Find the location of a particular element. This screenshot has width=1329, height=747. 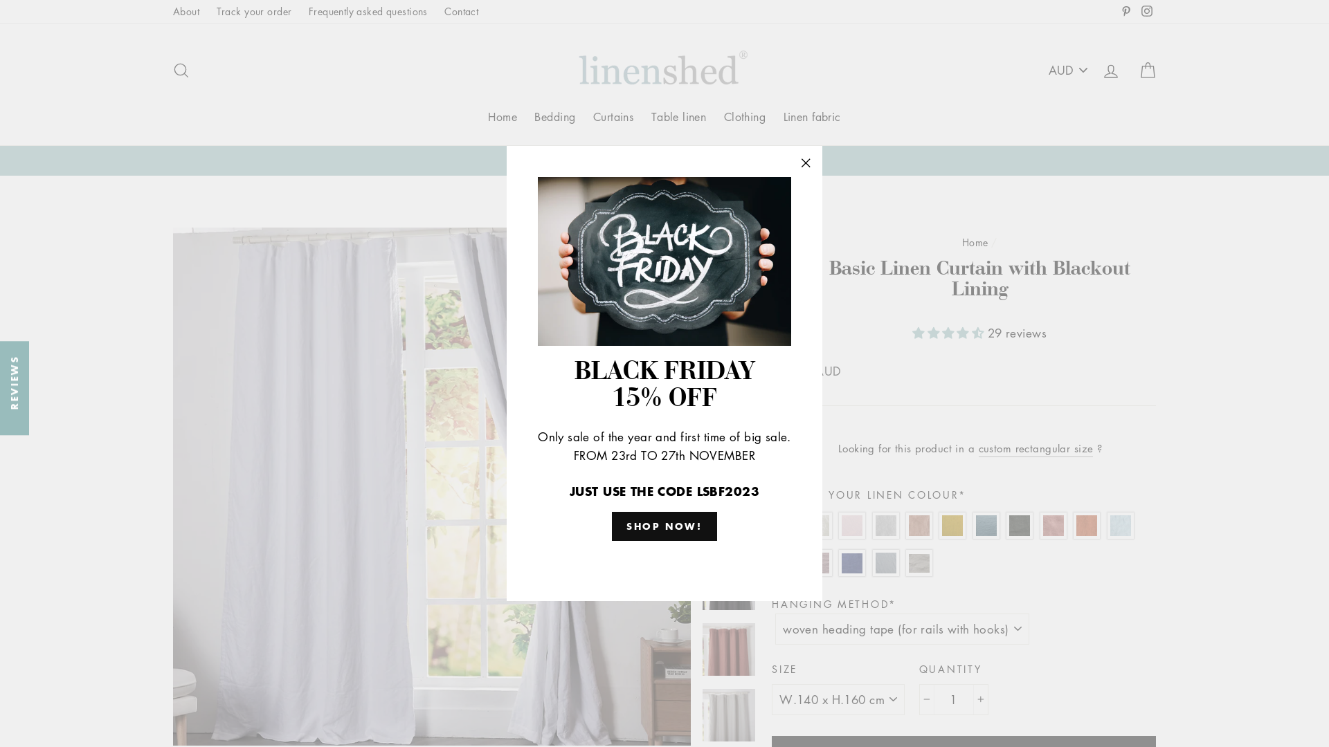

+ is located at coordinates (980, 700).